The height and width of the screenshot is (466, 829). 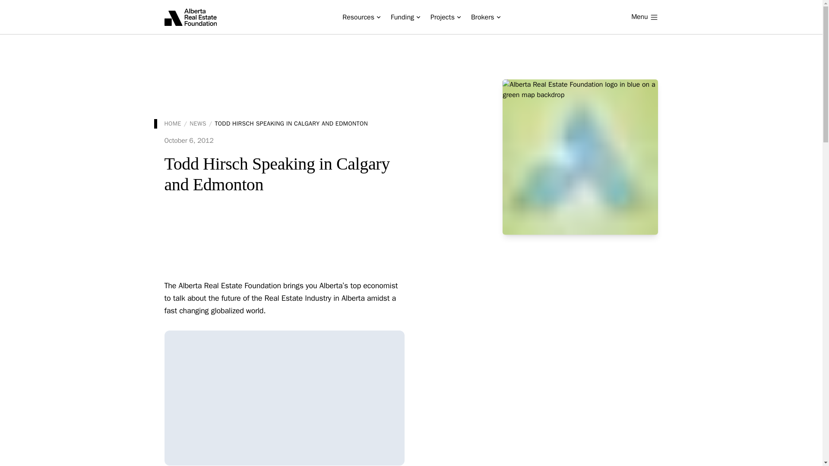 What do you see at coordinates (172, 123) in the screenshot?
I see `HOME` at bounding box center [172, 123].